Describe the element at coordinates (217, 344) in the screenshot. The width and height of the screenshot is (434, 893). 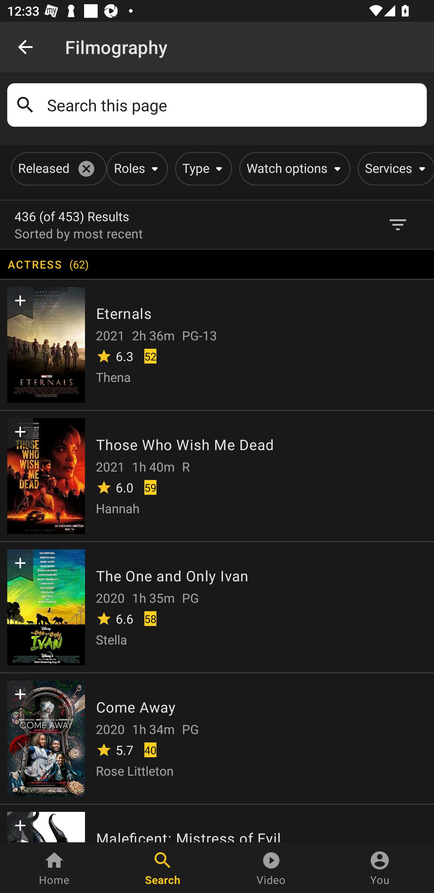
I see `Eternals 2021 2h 36m PG-13 6.3 52 Thena` at that location.